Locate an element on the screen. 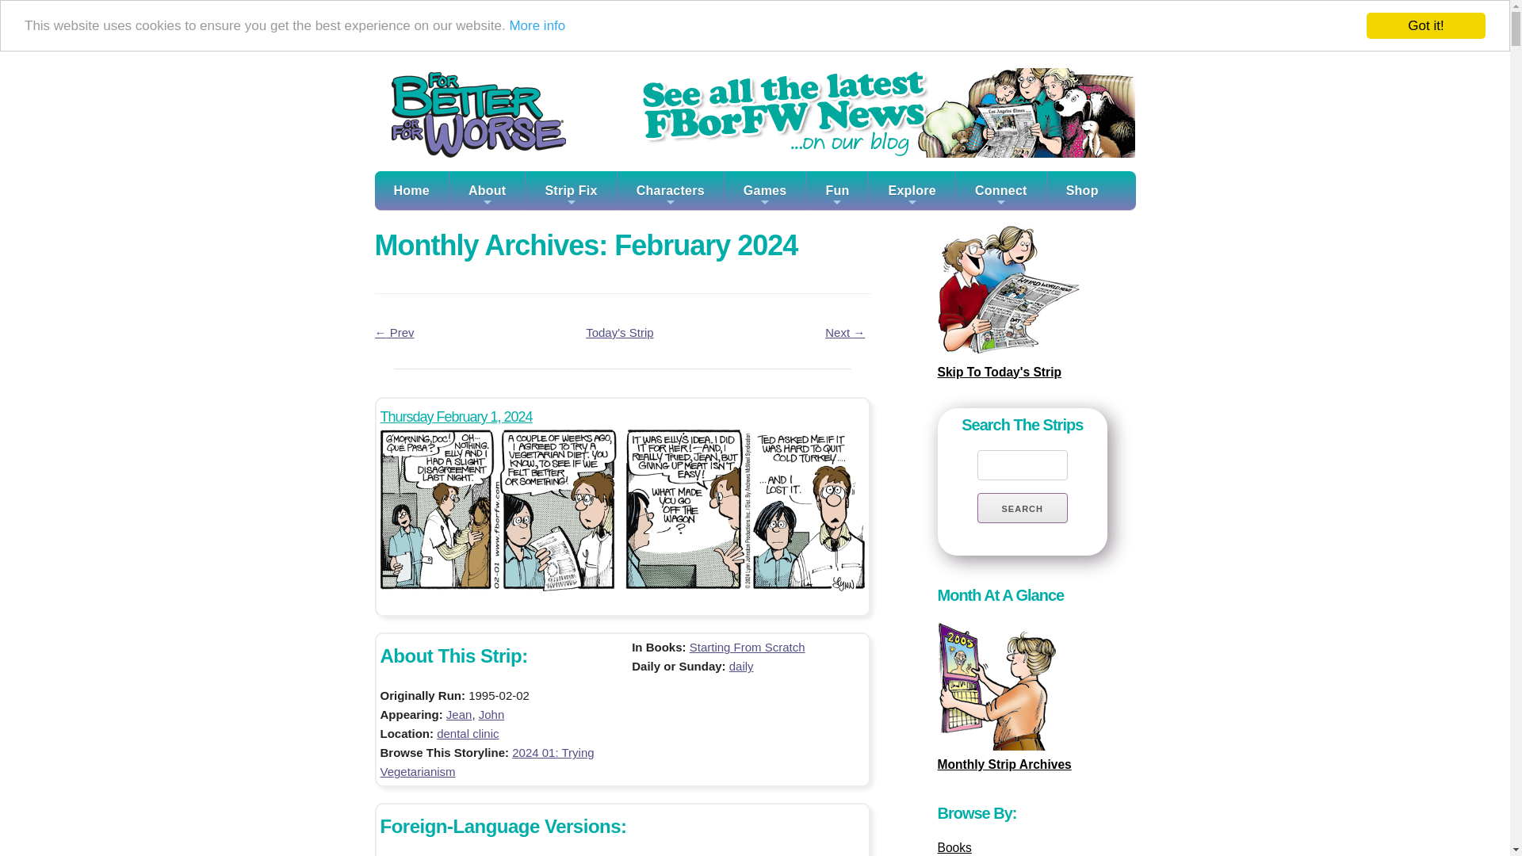 This screenshot has height=856, width=1522. Home is located at coordinates (411, 174).